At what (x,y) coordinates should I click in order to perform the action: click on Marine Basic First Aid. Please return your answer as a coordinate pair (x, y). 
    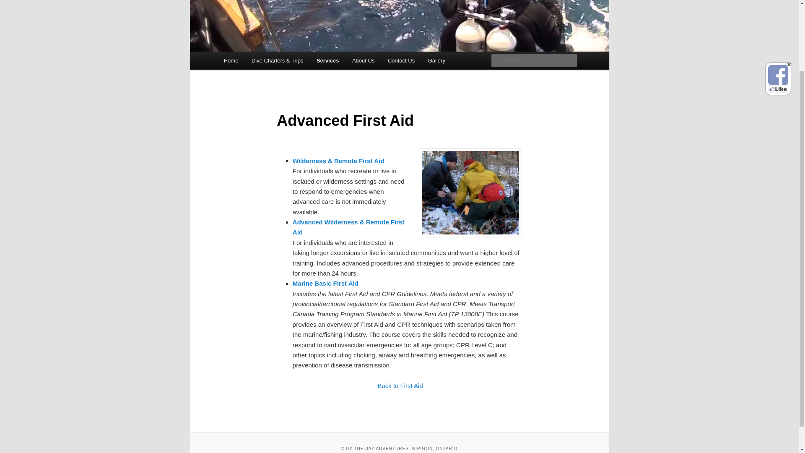
    Looking at the image, I should click on (325, 283).